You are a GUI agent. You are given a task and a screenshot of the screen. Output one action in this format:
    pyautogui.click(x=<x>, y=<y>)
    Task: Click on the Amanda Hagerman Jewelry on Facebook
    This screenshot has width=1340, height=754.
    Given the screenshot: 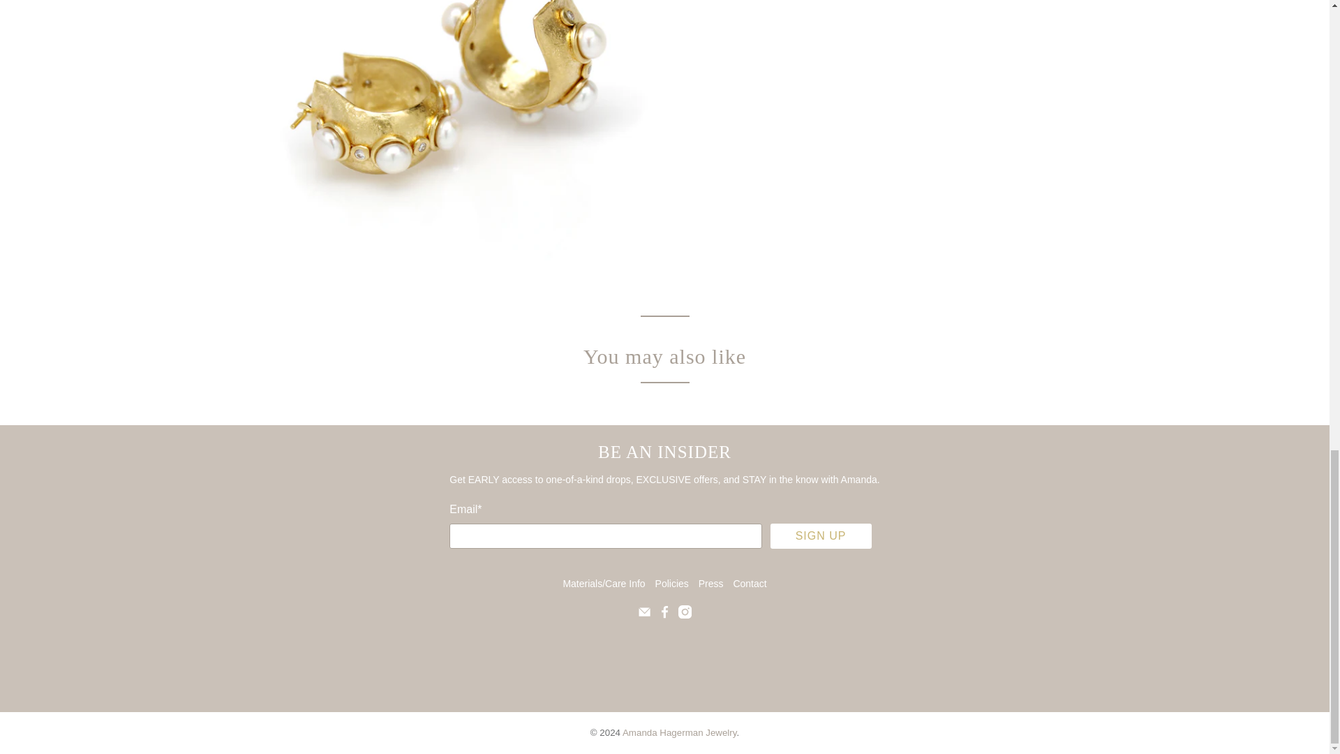 What is the action you would take?
    pyautogui.click(x=664, y=614)
    